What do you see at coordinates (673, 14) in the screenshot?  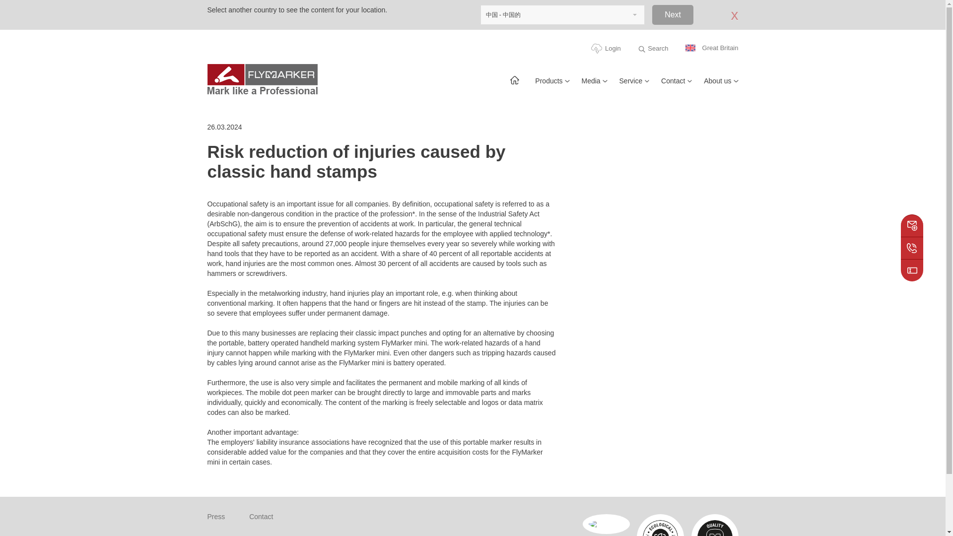 I see `Next` at bounding box center [673, 14].